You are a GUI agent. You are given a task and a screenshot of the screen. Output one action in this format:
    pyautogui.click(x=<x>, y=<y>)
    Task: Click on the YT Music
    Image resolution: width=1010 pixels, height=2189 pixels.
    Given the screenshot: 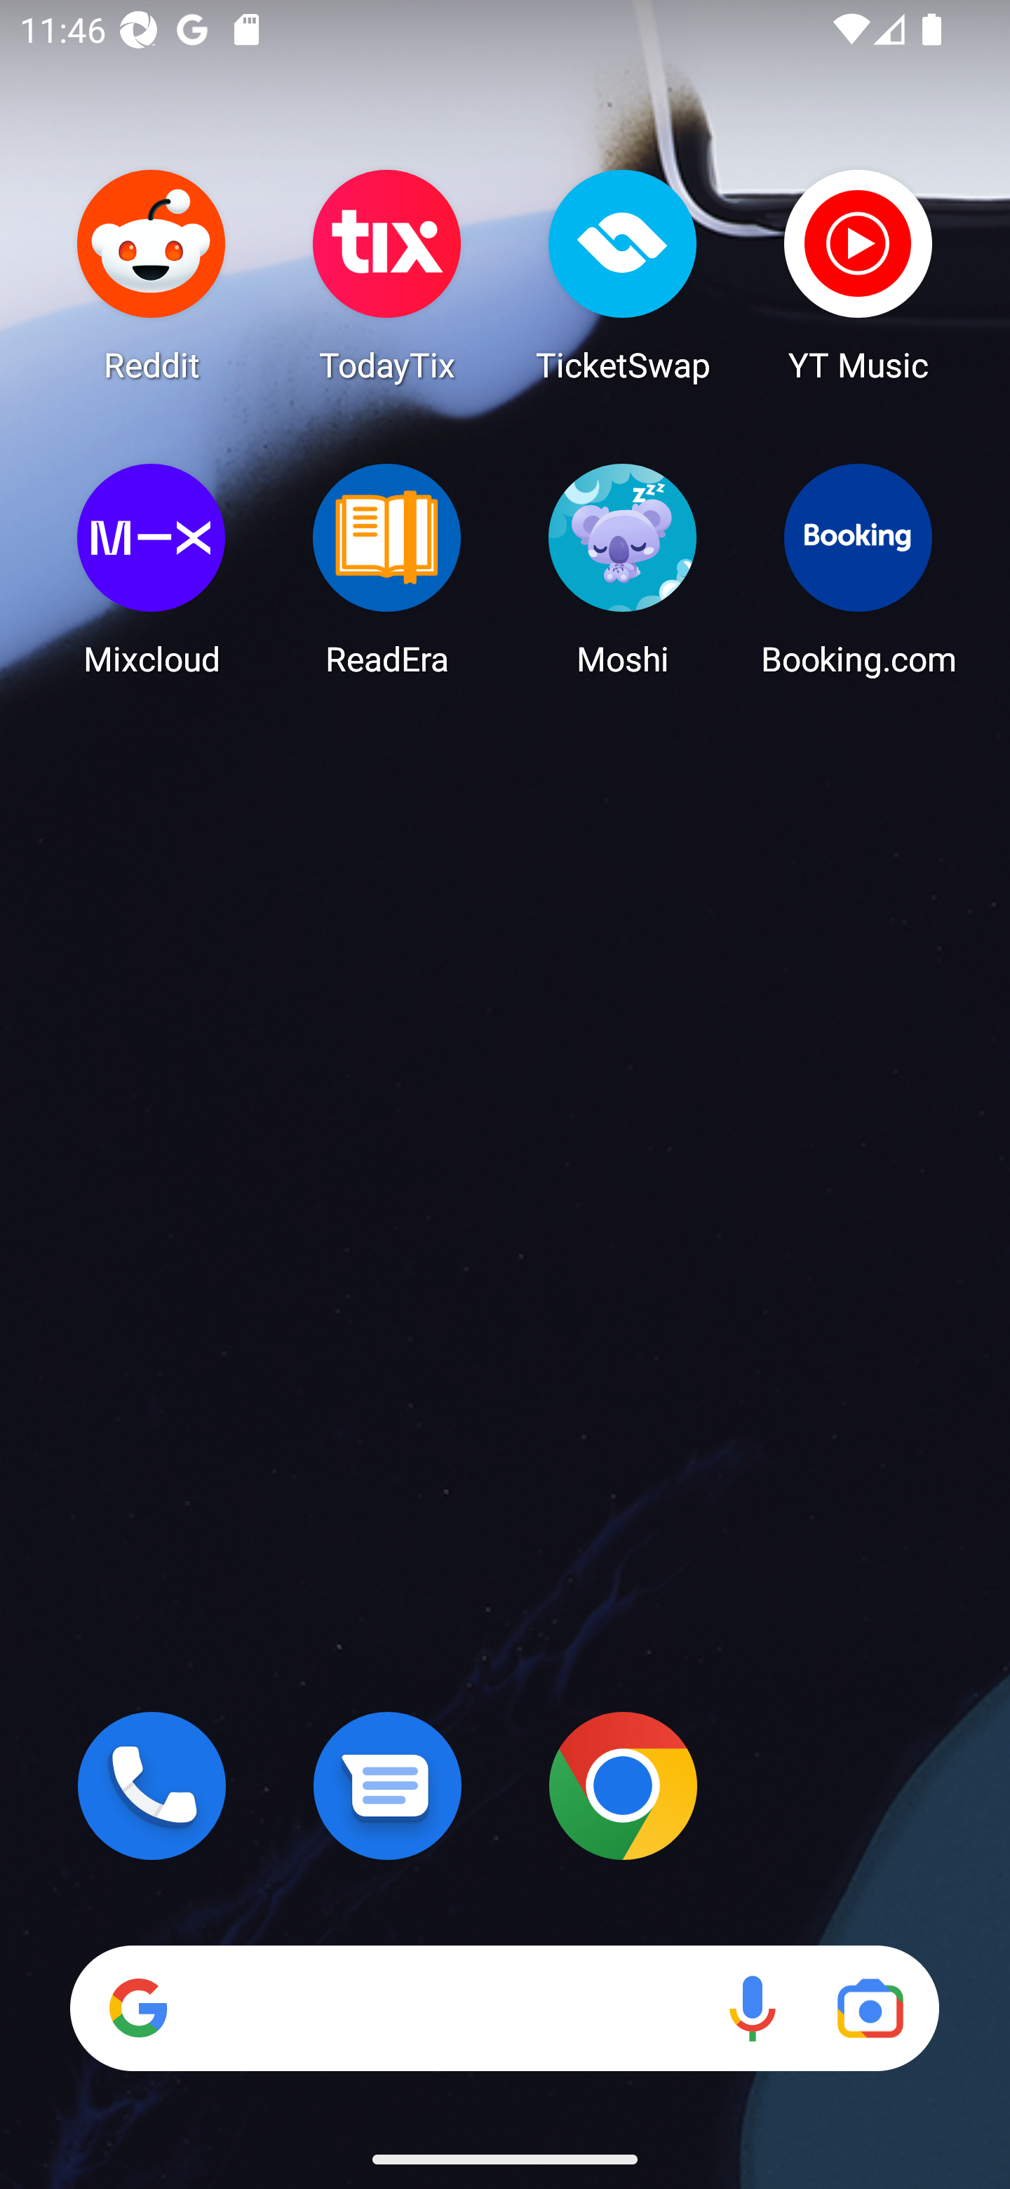 What is the action you would take?
    pyautogui.click(x=858, y=275)
    